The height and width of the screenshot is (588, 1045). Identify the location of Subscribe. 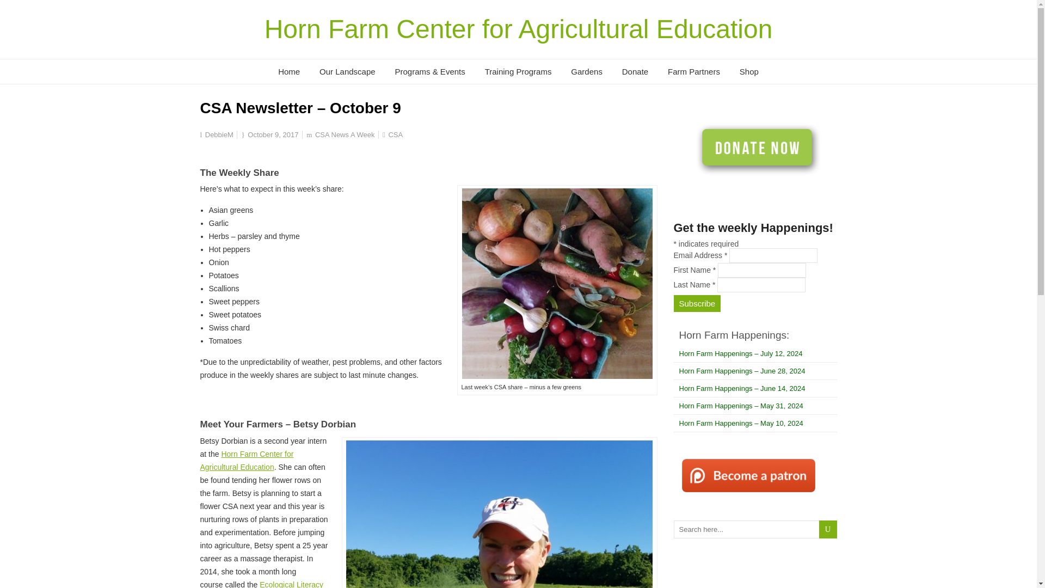
(697, 304).